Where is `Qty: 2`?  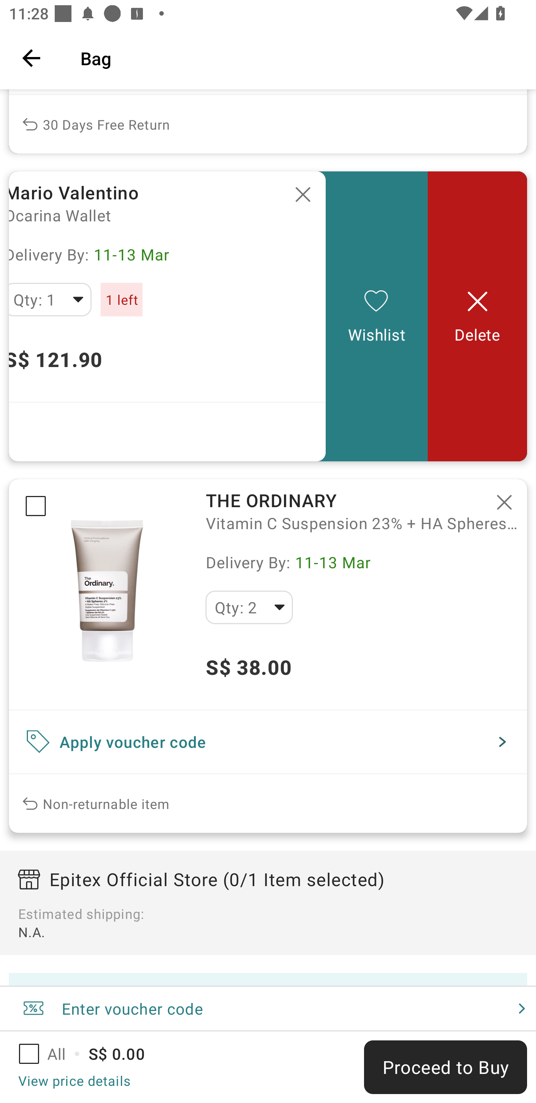
Qty: 2 is located at coordinates (249, 607).